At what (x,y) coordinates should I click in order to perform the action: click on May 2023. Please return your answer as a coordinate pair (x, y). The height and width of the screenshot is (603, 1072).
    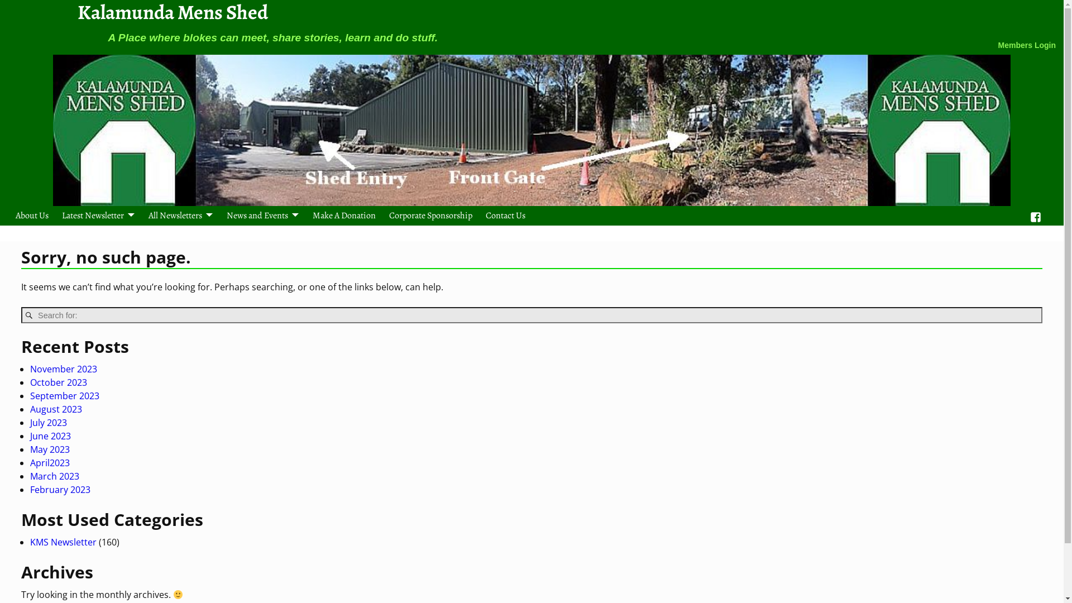
    Looking at the image, I should click on (50, 449).